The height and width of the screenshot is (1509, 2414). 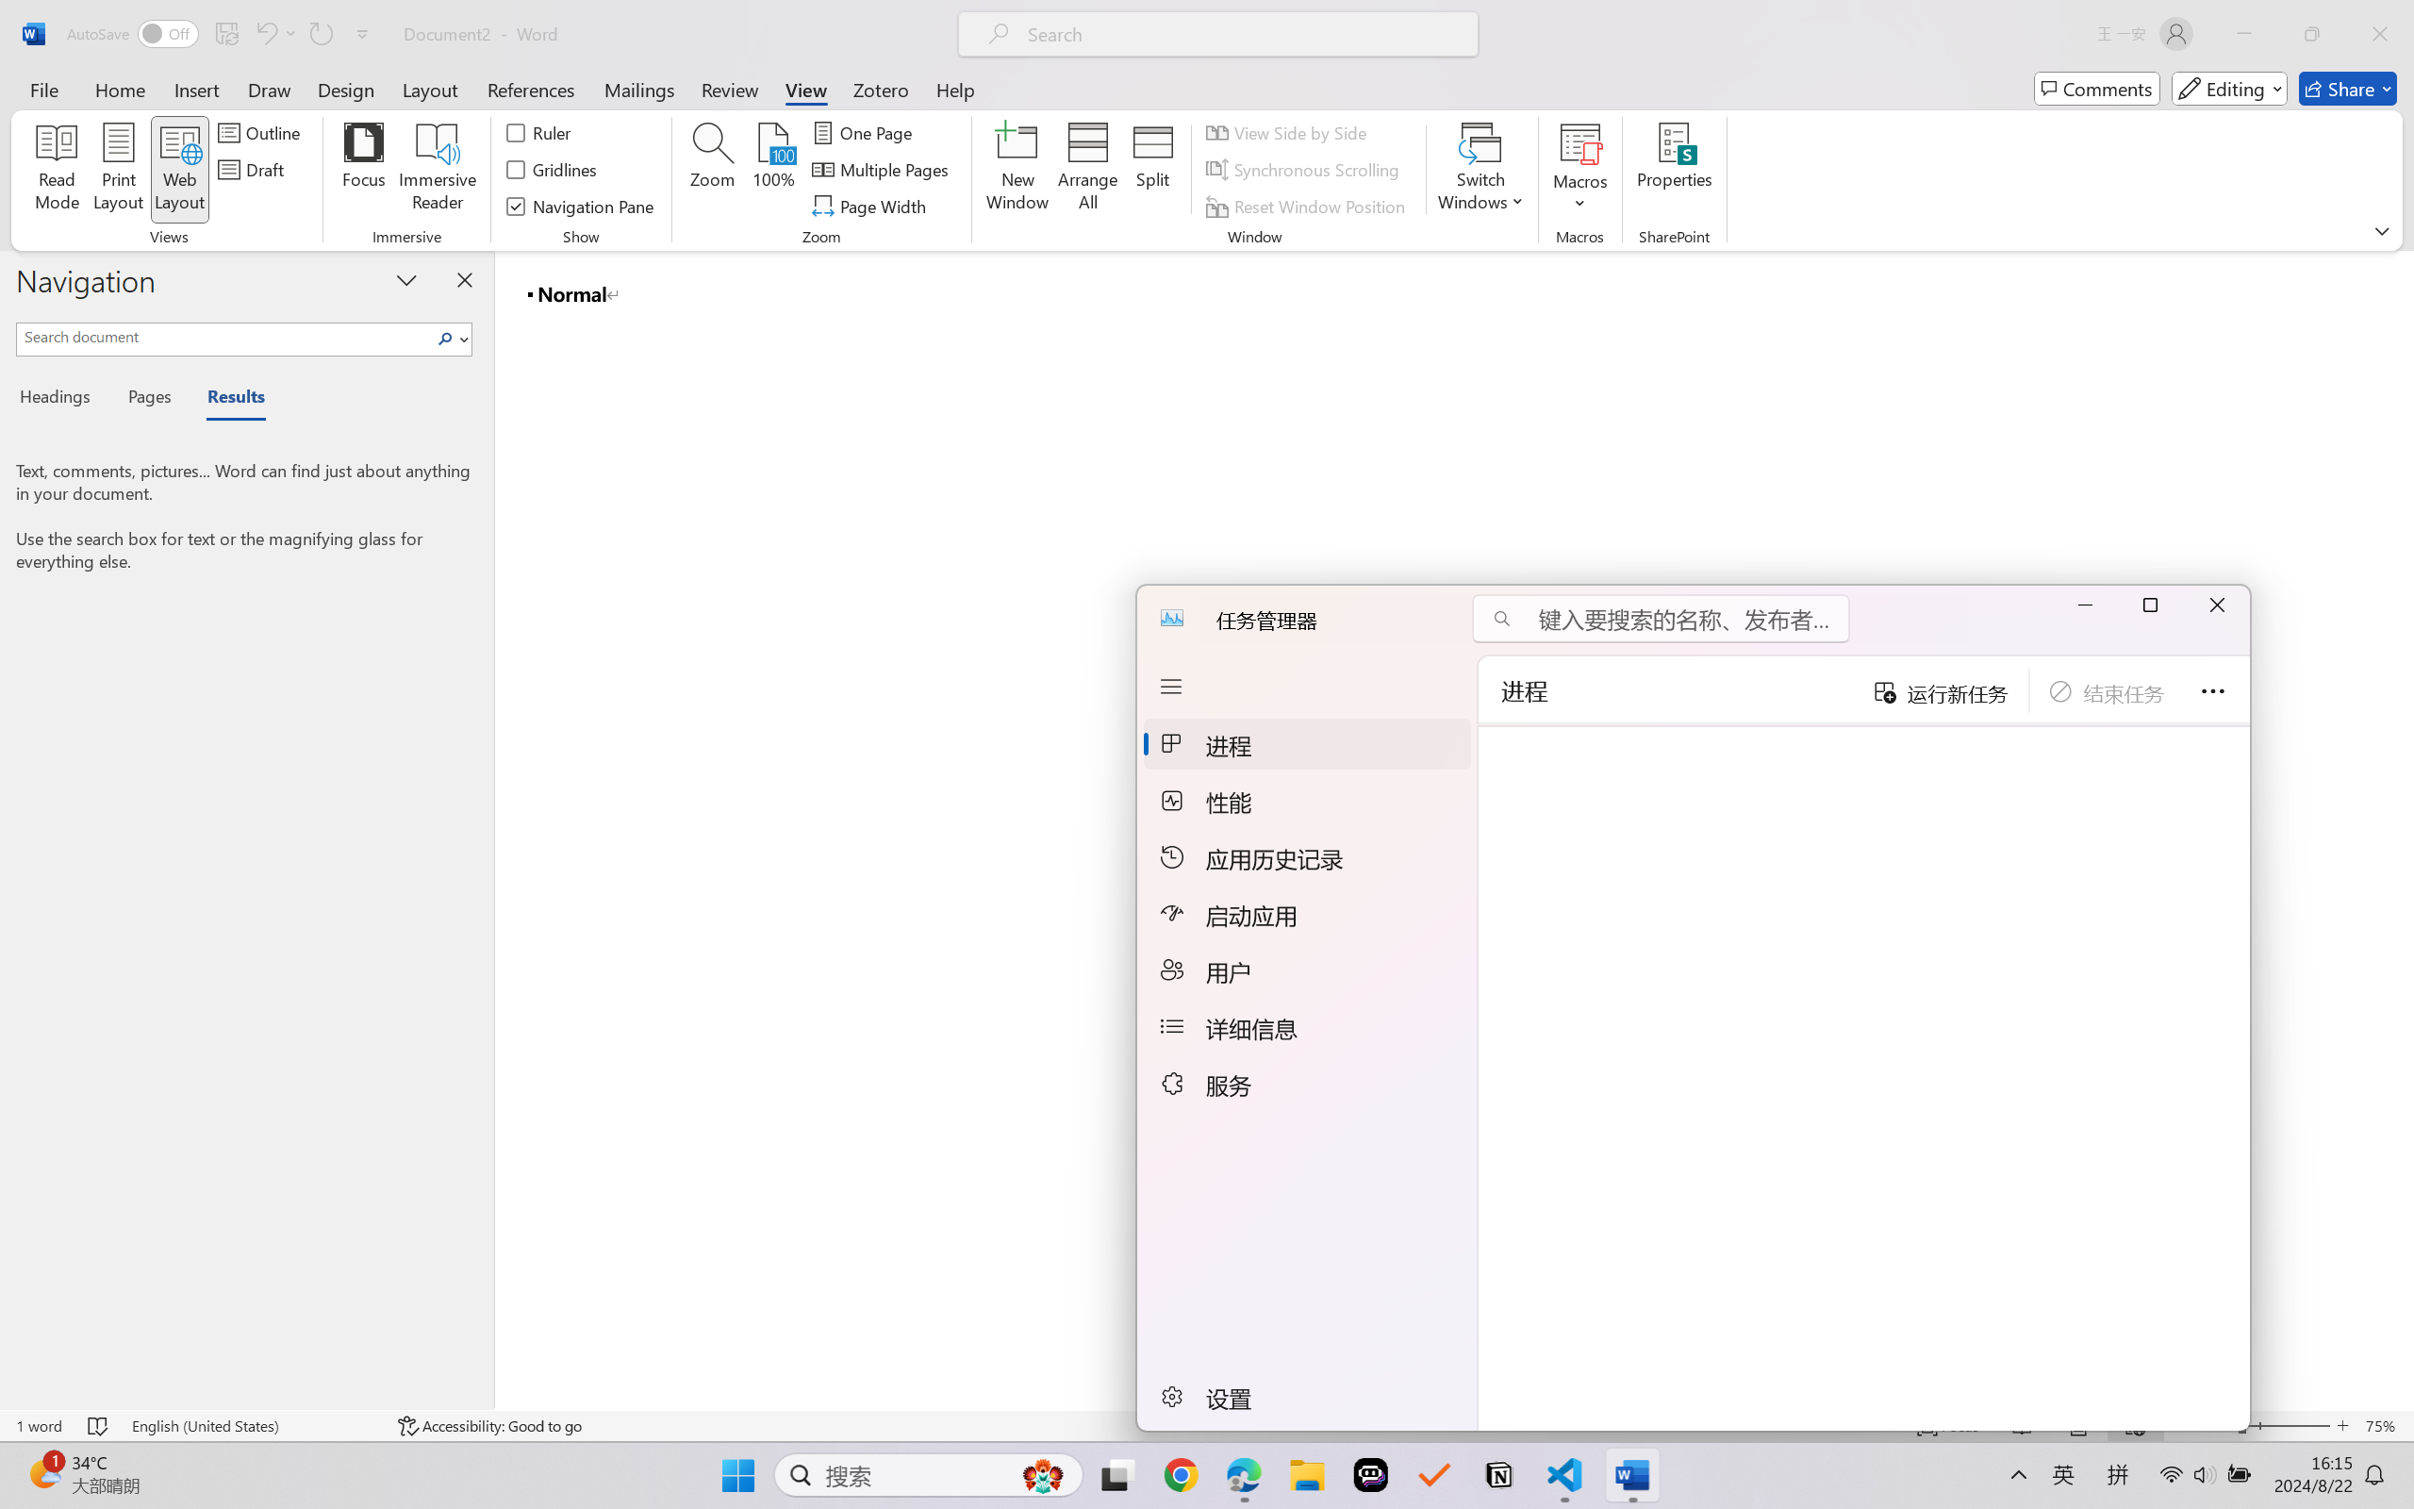 What do you see at coordinates (430, 89) in the screenshot?
I see `Layout` at bounding box center [430, 89].